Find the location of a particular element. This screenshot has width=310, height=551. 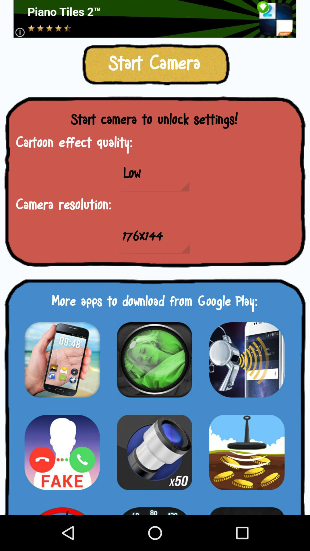

advertisement for app is located at coordinates (247, 360).